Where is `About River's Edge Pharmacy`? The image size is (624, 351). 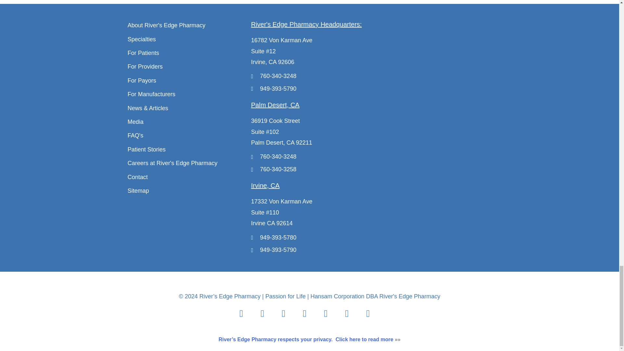
About River's Edge Pharmacy is located at coordinates (186, 25).